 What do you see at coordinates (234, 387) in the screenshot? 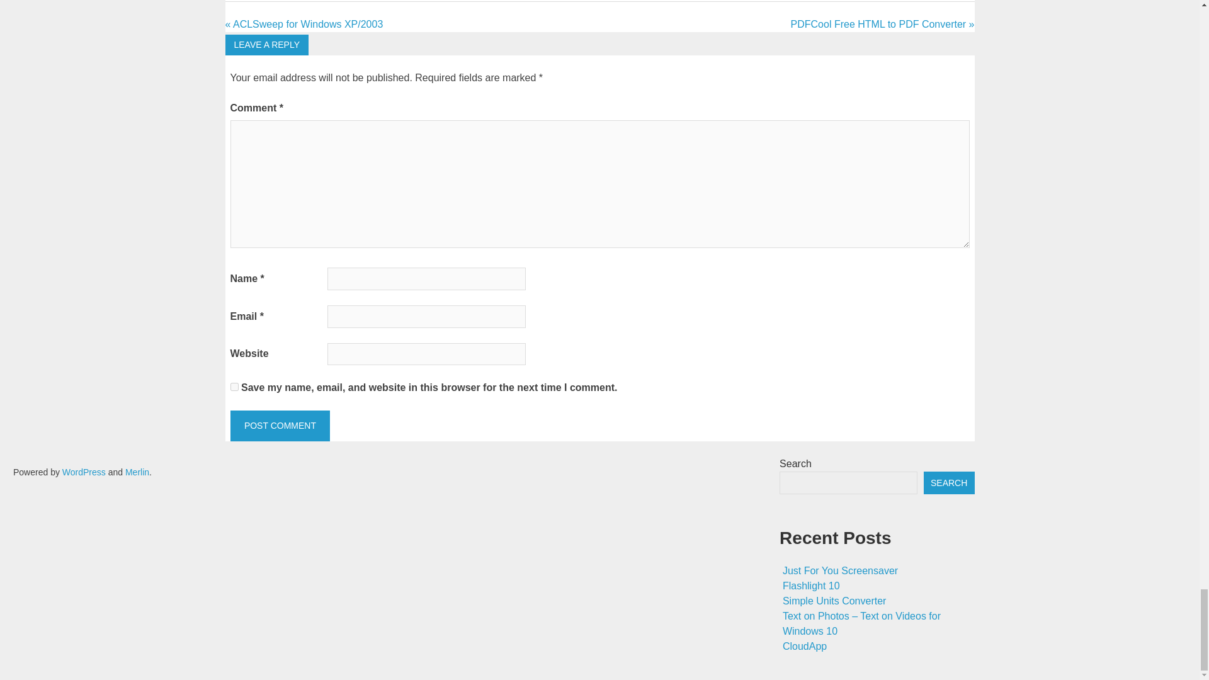
I see `yes` at bounding box center [234, 387].